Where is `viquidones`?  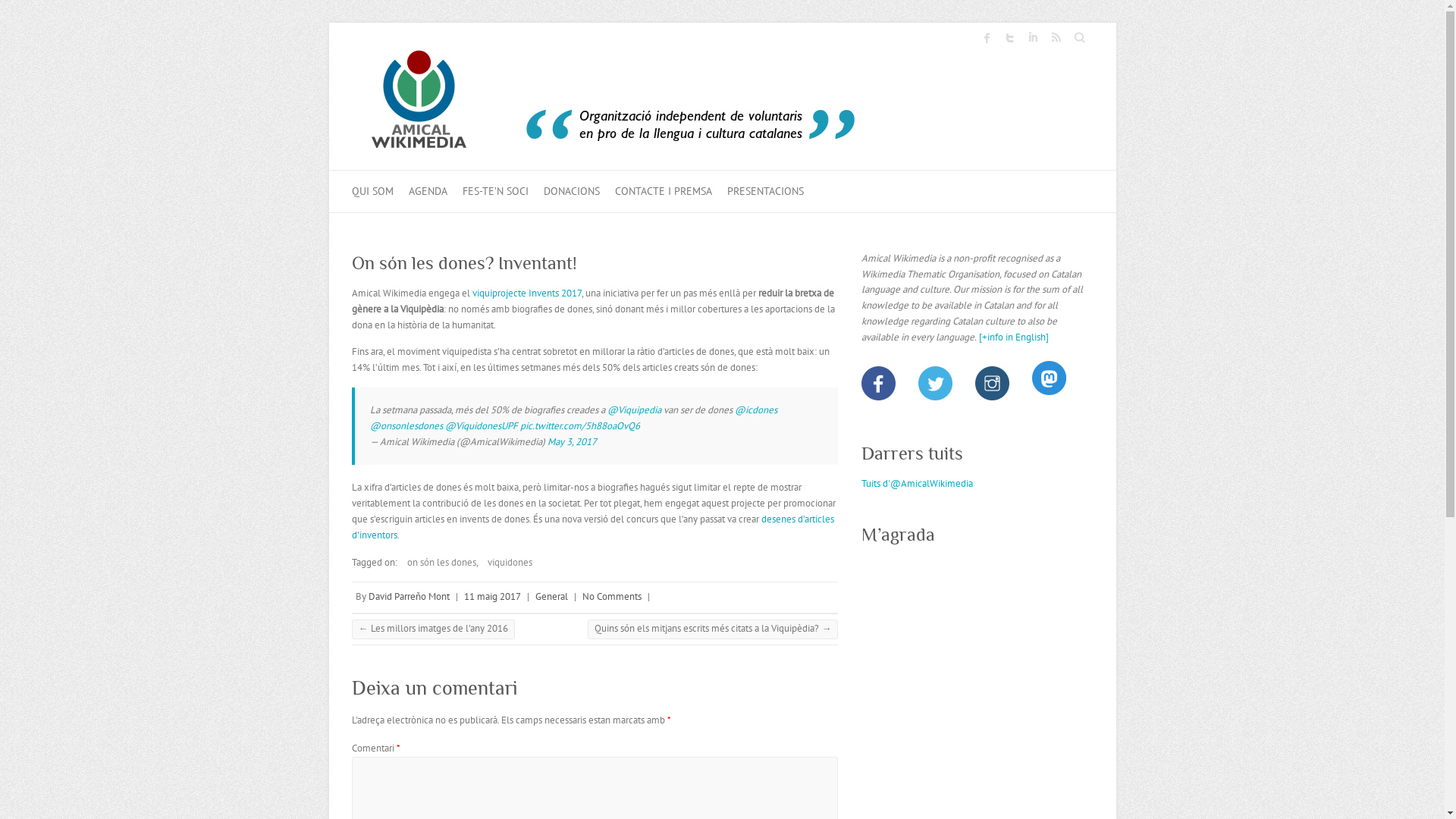 viquidones is located at coordinates (505, 563).